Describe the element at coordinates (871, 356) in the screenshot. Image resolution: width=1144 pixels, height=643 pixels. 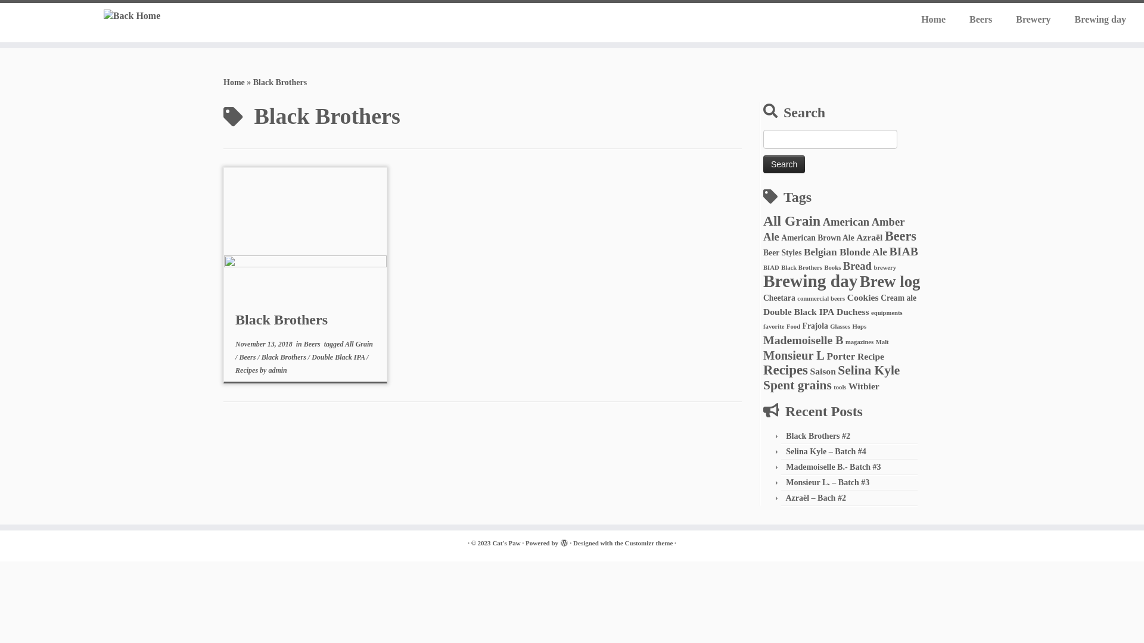
I see `Recipe` at that location.